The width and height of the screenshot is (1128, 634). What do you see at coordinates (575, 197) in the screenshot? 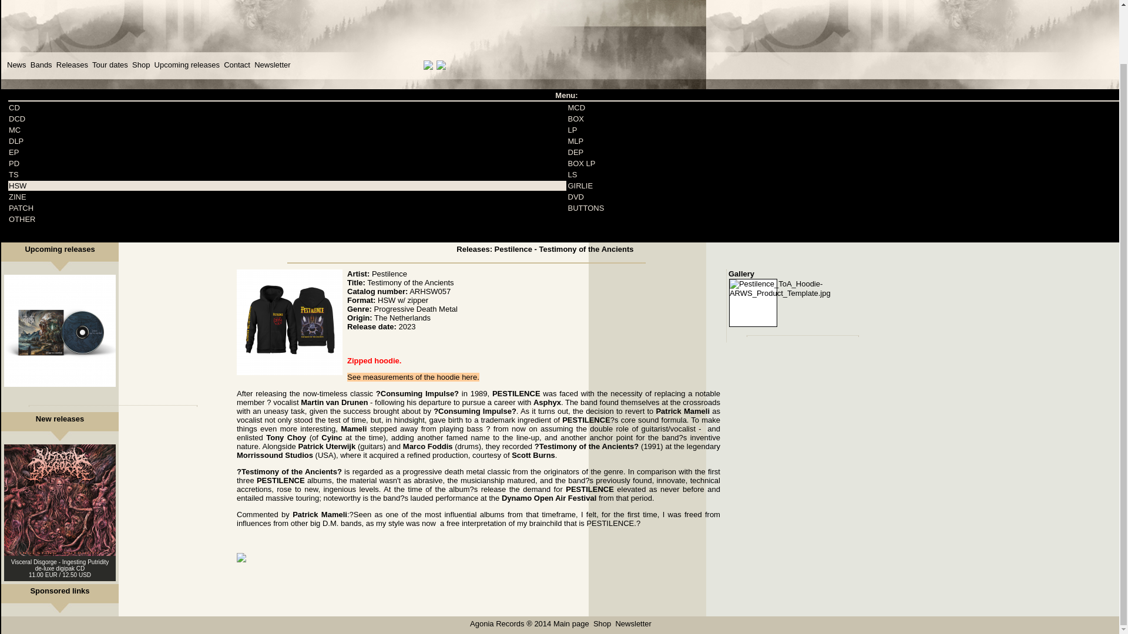
I see `DVD` at bounding box center [575, 197].